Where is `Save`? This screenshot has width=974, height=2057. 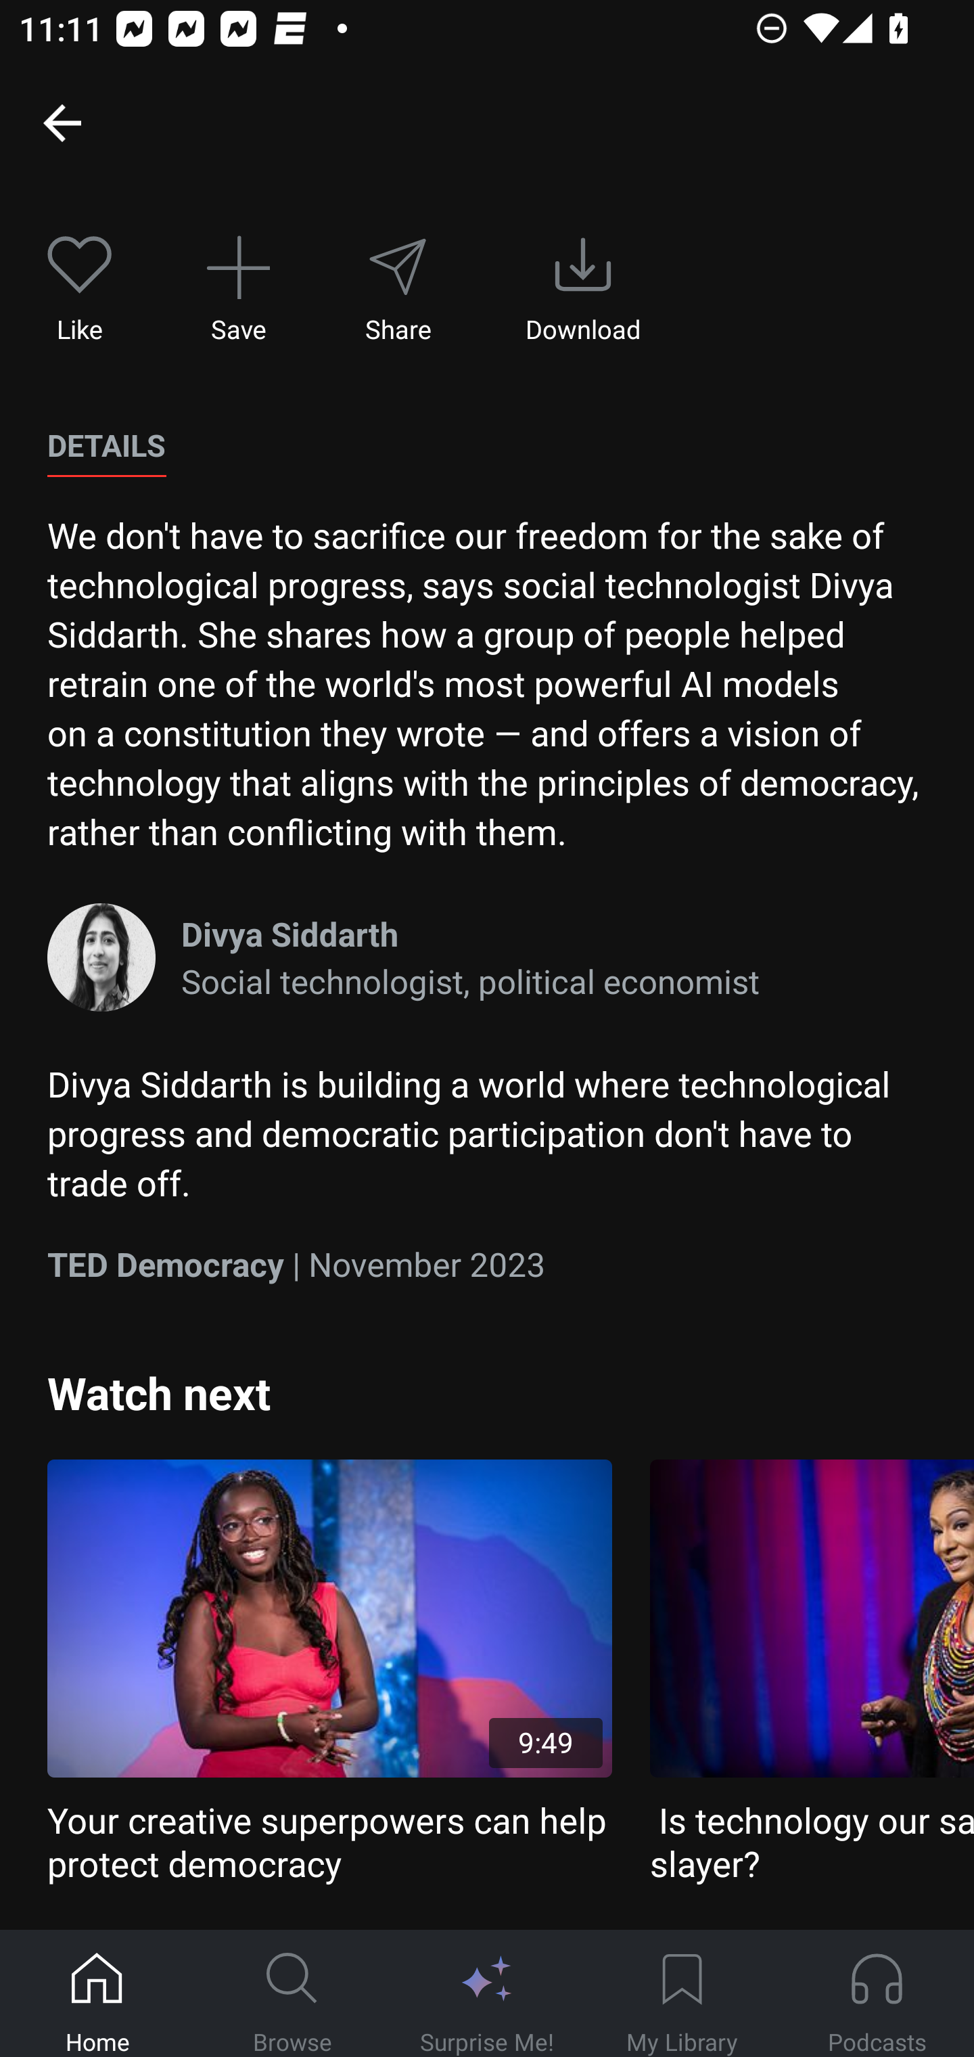
Save is located at coordinates (238, 290).